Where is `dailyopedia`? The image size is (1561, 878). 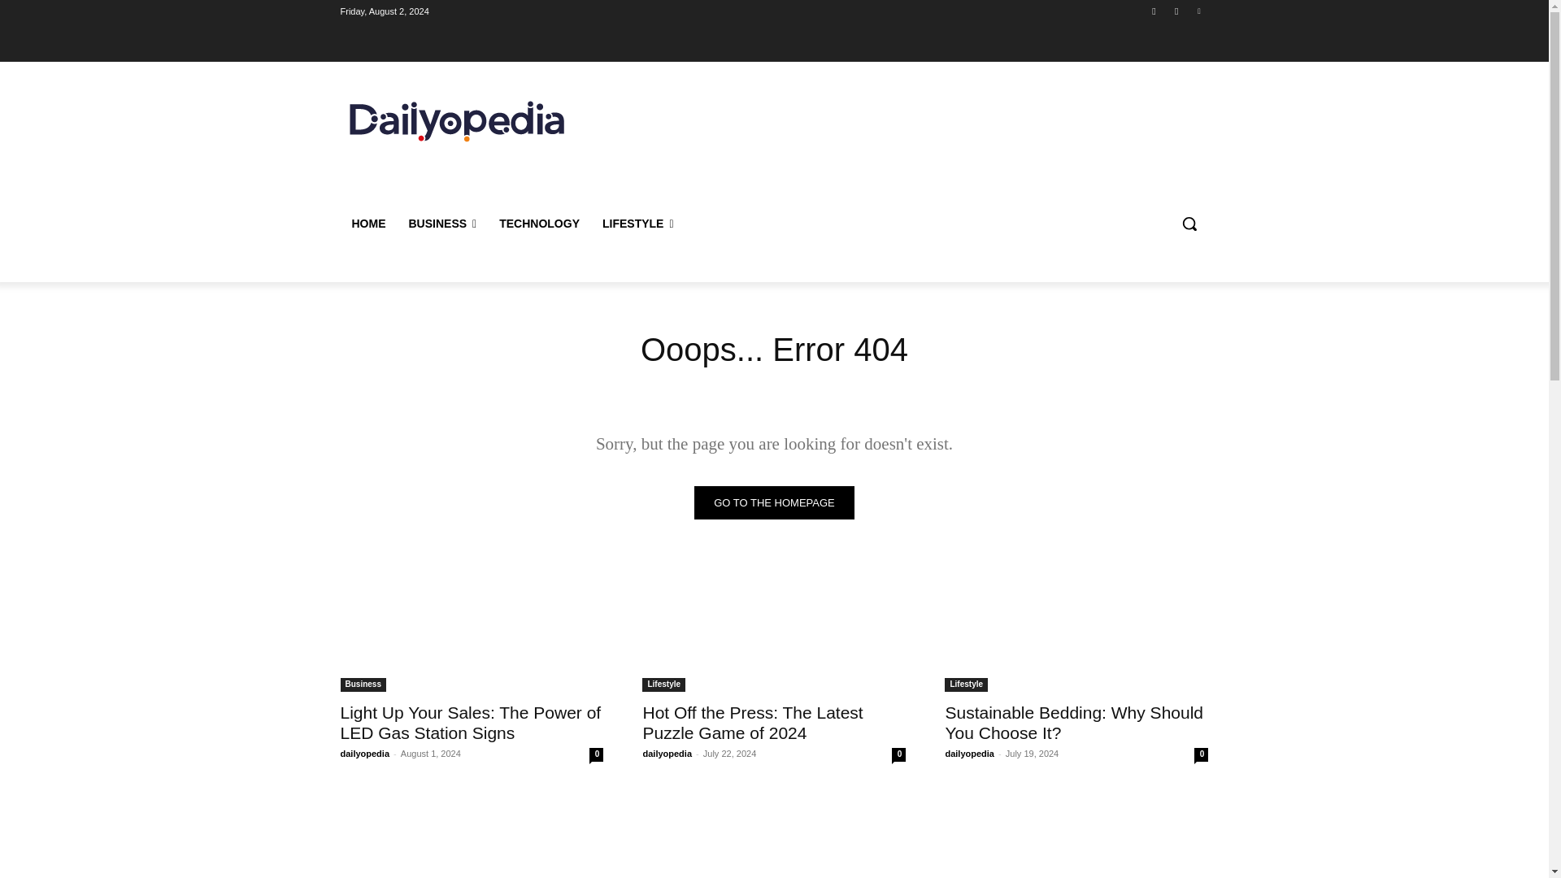
dailyopedia is located at coordinates (667, 754).